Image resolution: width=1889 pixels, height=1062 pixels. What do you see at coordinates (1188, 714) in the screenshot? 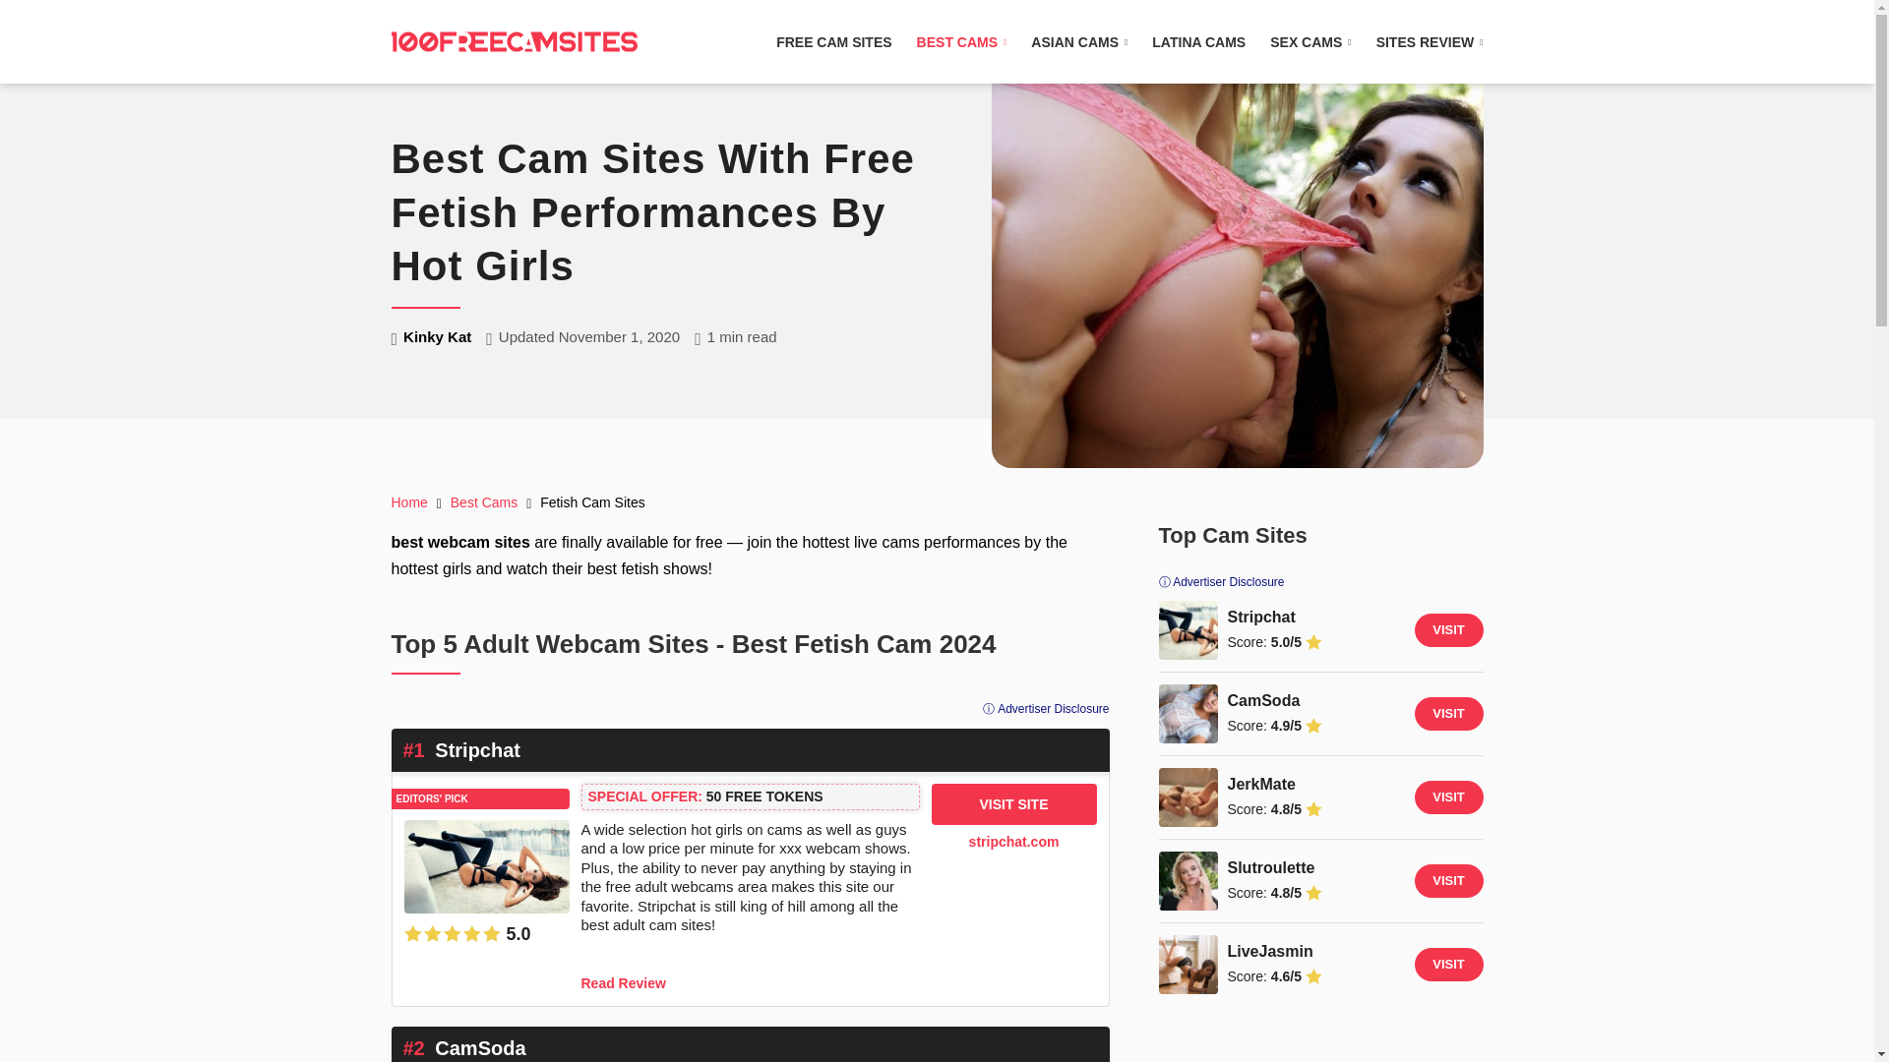
I see `Visit www.camsoda.com` at bounding box center [1188, 714].